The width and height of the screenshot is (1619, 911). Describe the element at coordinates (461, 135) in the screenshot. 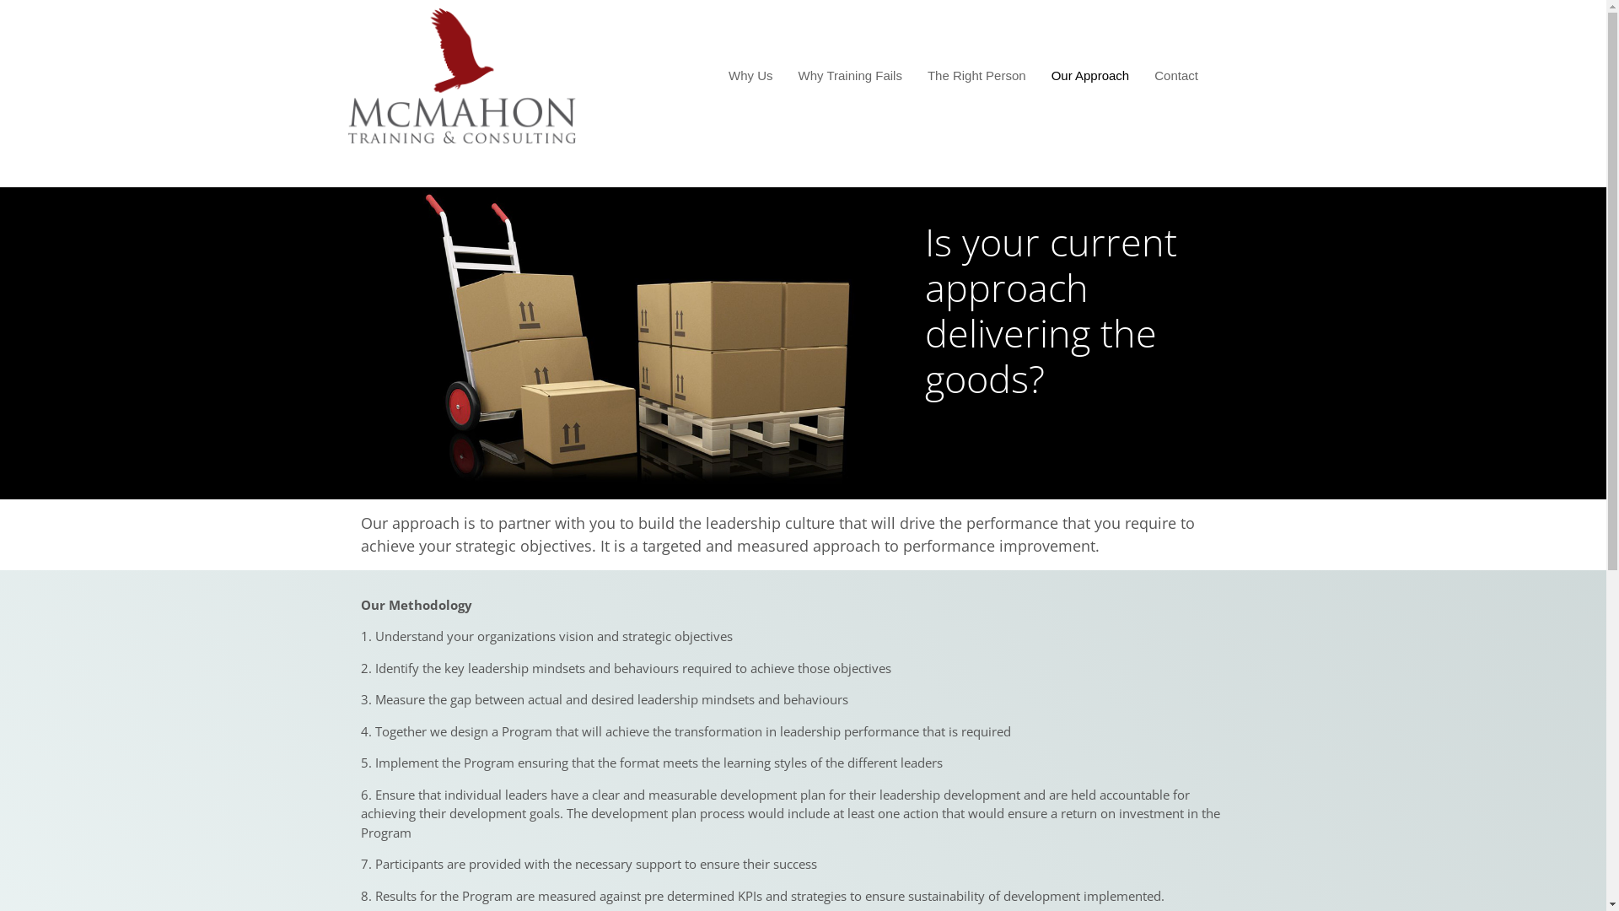

I see `leadership training that works` at that location.